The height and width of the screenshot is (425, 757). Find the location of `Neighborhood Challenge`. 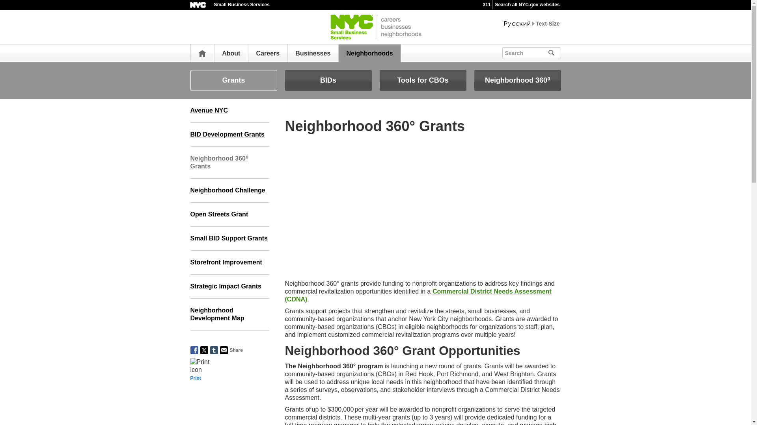

Neighborhood Challenge is located at coordinates (229, 190).